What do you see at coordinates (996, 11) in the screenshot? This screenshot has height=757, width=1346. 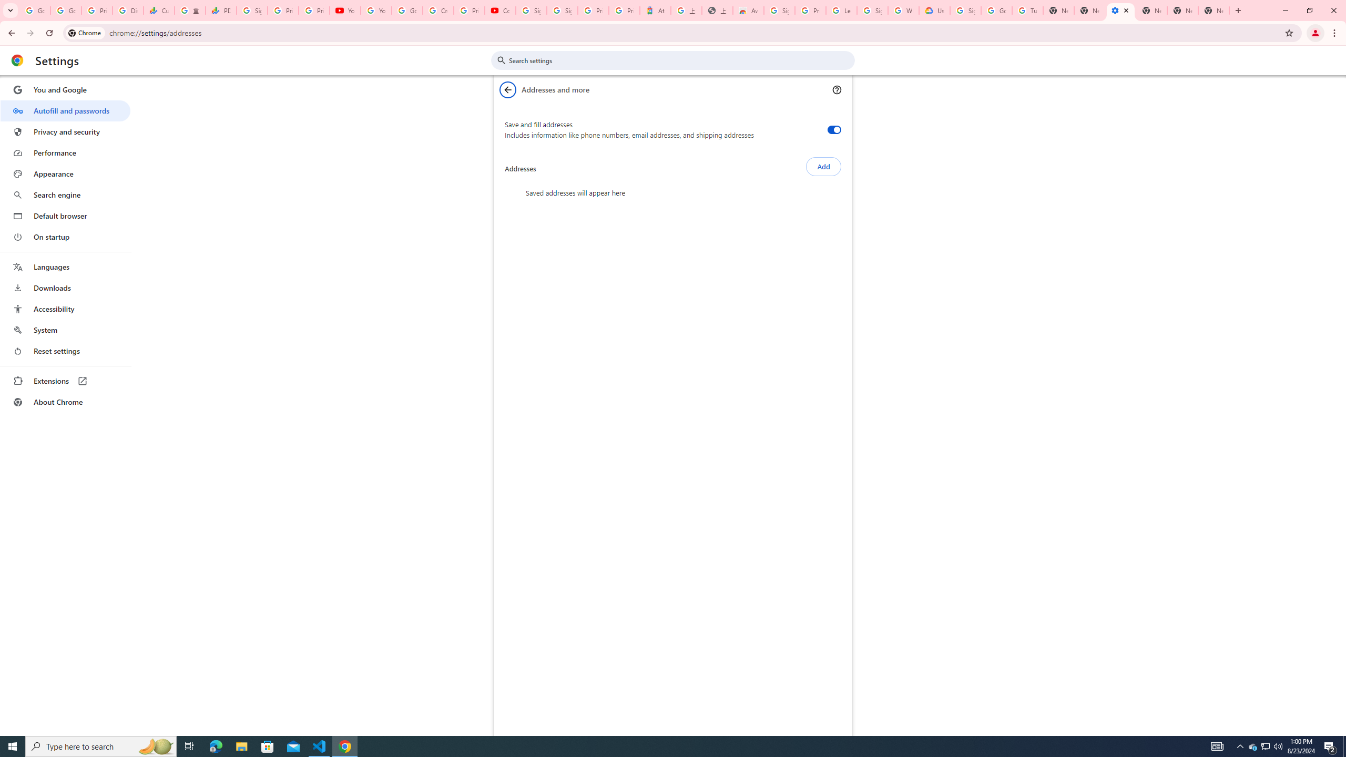 I see `Google Account Help` at bounding box center [996, 11].